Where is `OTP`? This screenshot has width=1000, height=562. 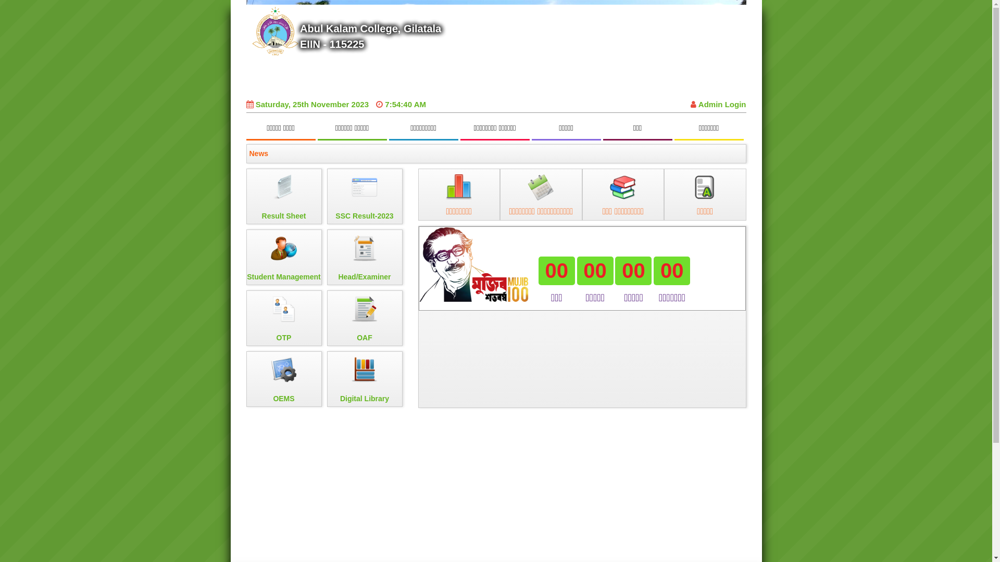 OTP is located at coordinates (283, 318).